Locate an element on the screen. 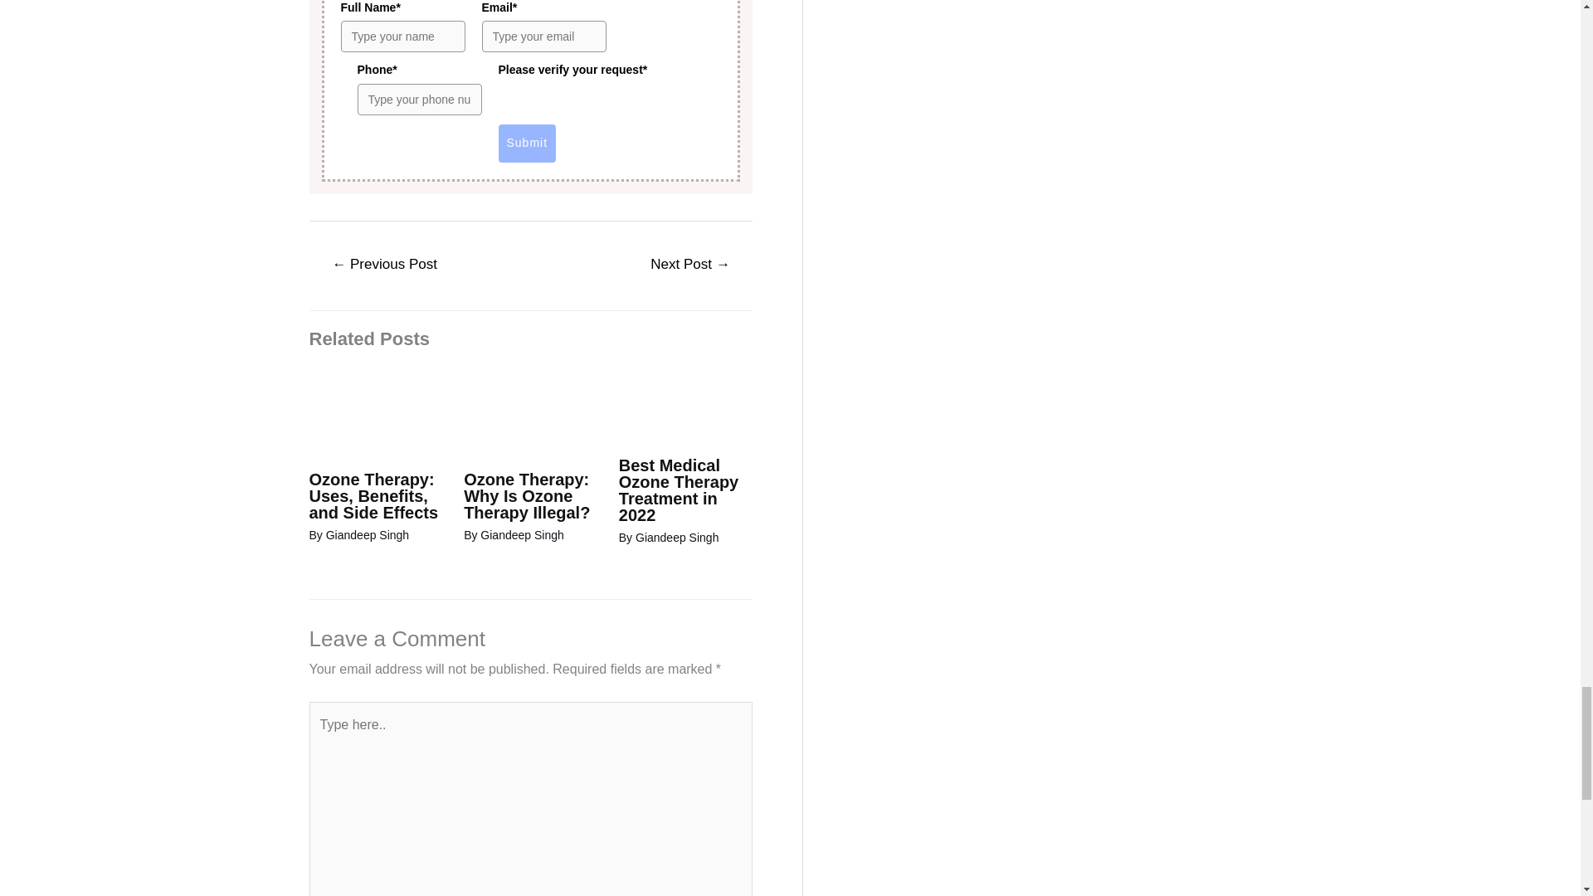 This screenshot has height=896, width=1593. View all posts by Giandeep Singh is located at coordinates (677, 538).